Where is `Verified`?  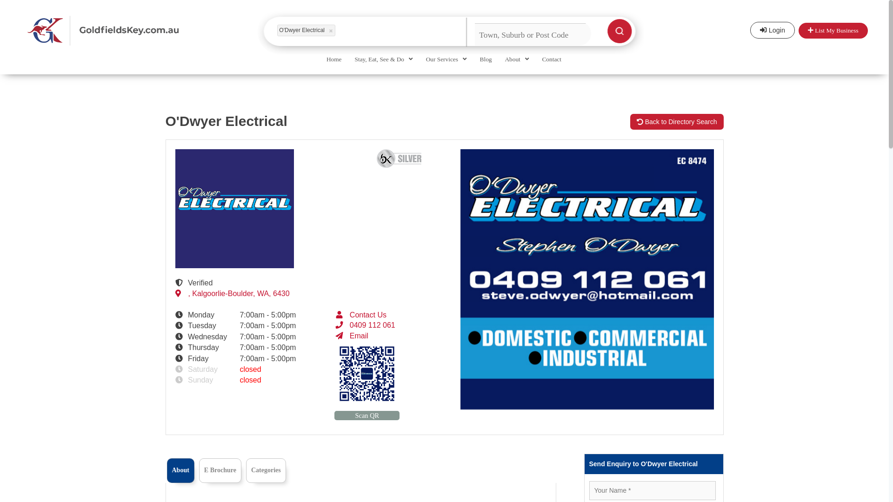
Verified is located at coordinates (180, 283).